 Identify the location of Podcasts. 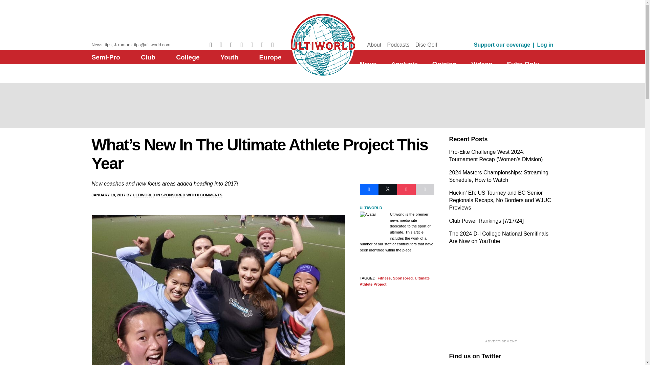
(398, 45).